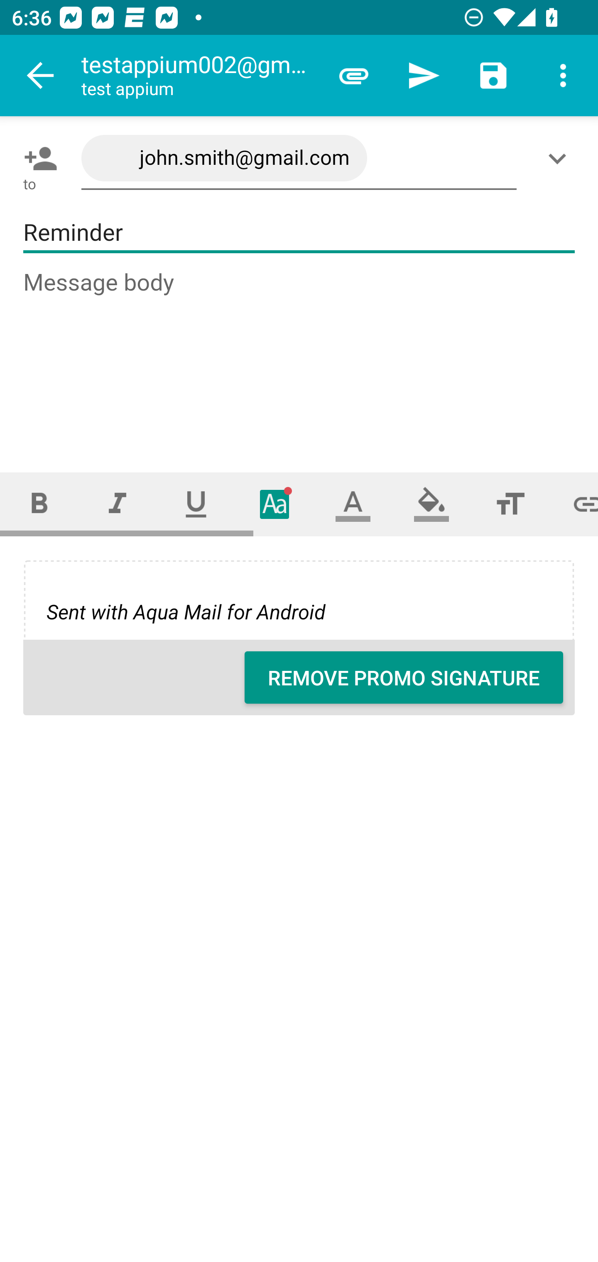 The width and height of the screenshot is (598, 1262). What do you see at coordinates (37, 158) in the screenshot?
I see `Pick contact: To` at bounding box center [37, 158].